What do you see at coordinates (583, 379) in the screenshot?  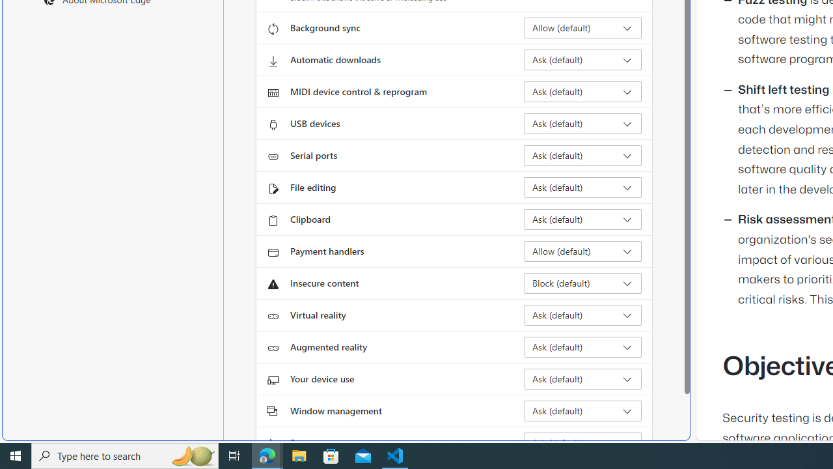 I see `Your device use Ask (default)` at bounding box center [583, 379].